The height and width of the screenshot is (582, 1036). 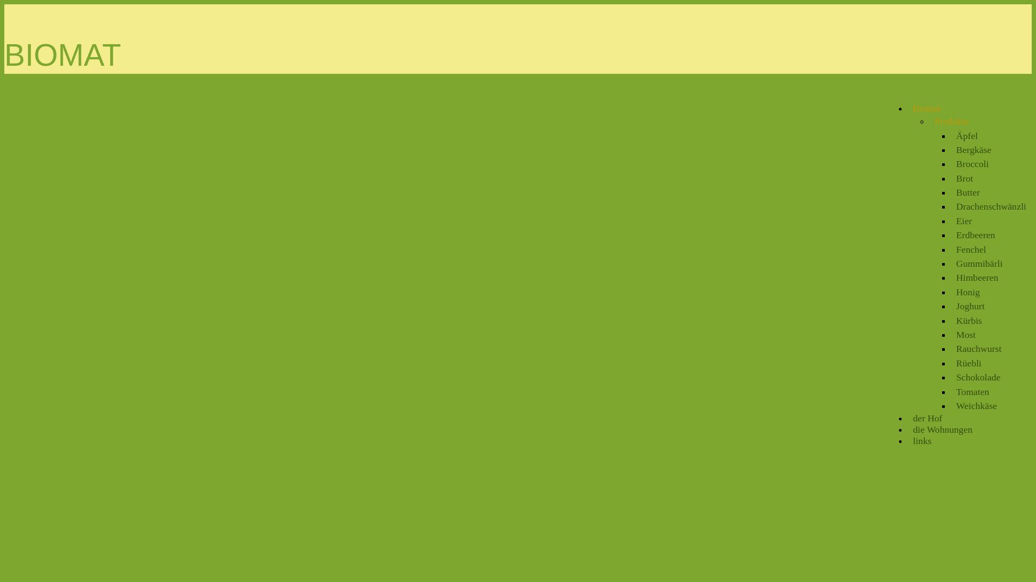 What do you see at coordinates (979, 349) in the screenshot?
I see `Rauchwurst` at bounding box center [979, 349].